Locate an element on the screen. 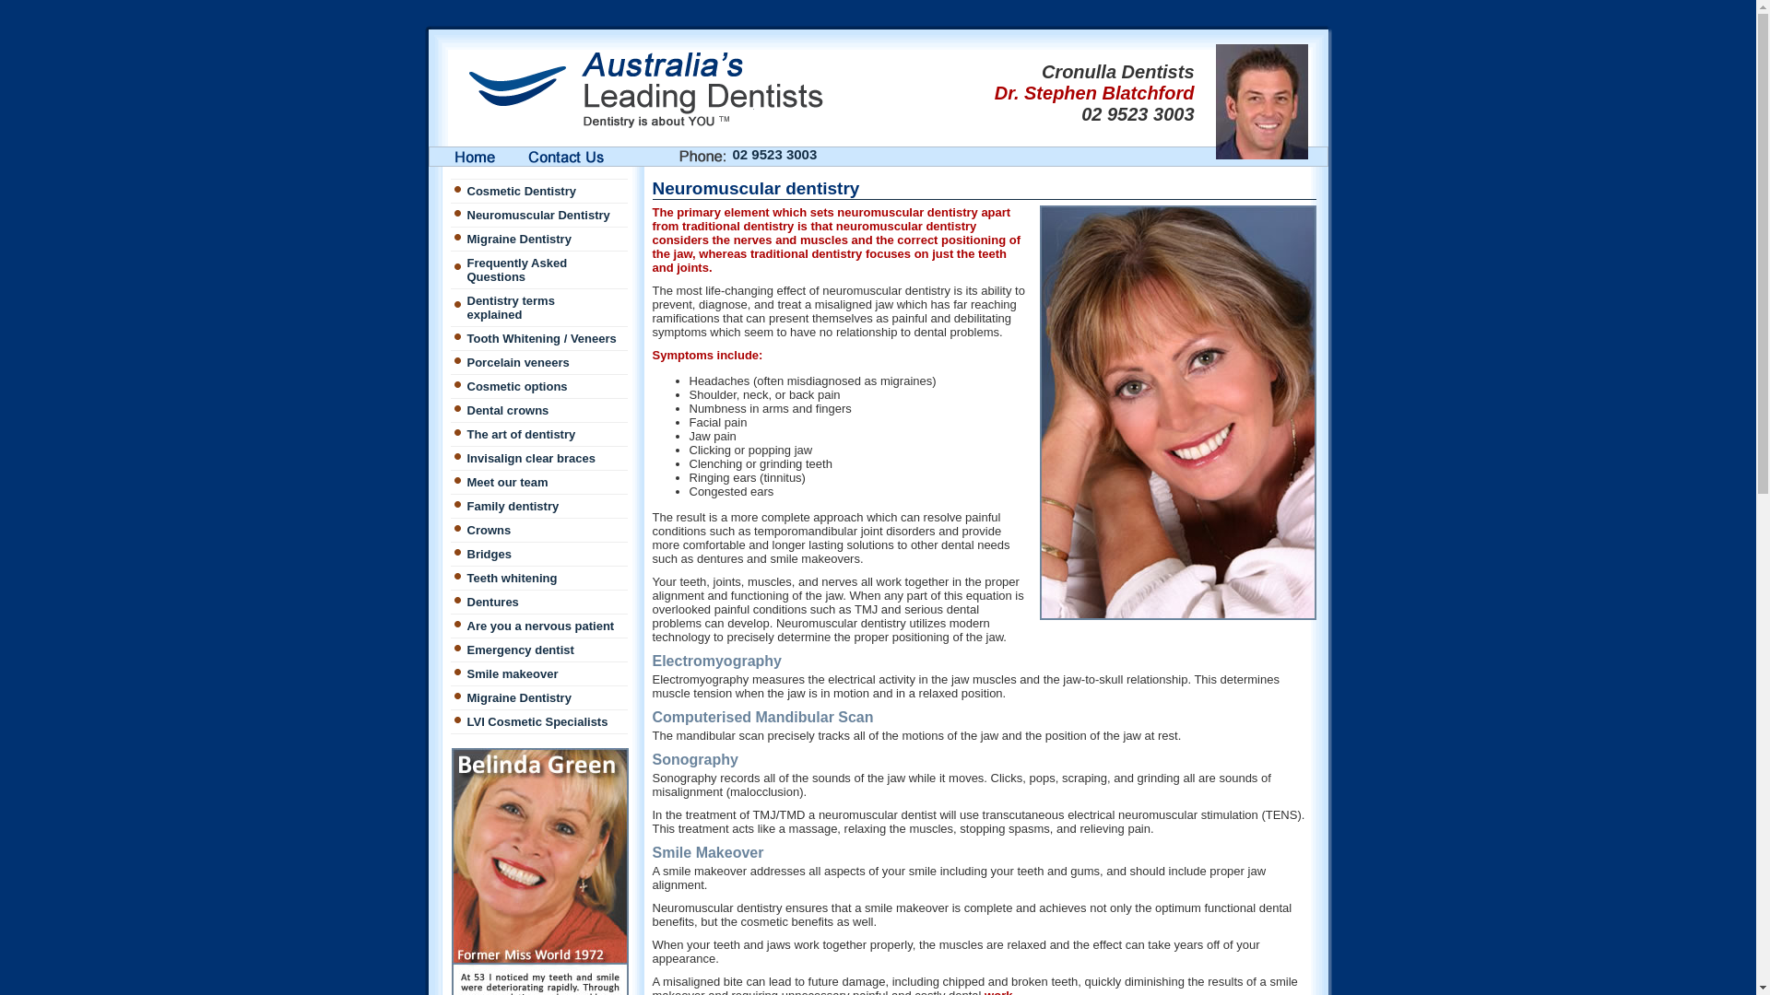  Dentistry terms
explained is located at coordinates (538, 308).